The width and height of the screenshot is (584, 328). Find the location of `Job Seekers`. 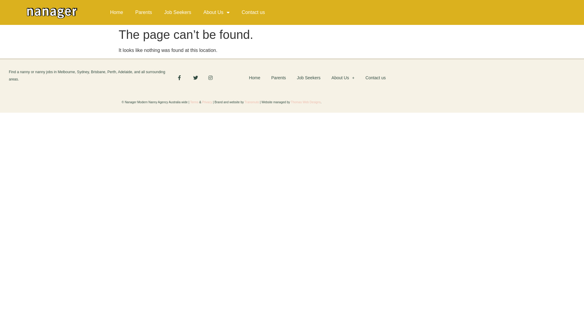

Job Seekers is located at coordinates (309, 78).